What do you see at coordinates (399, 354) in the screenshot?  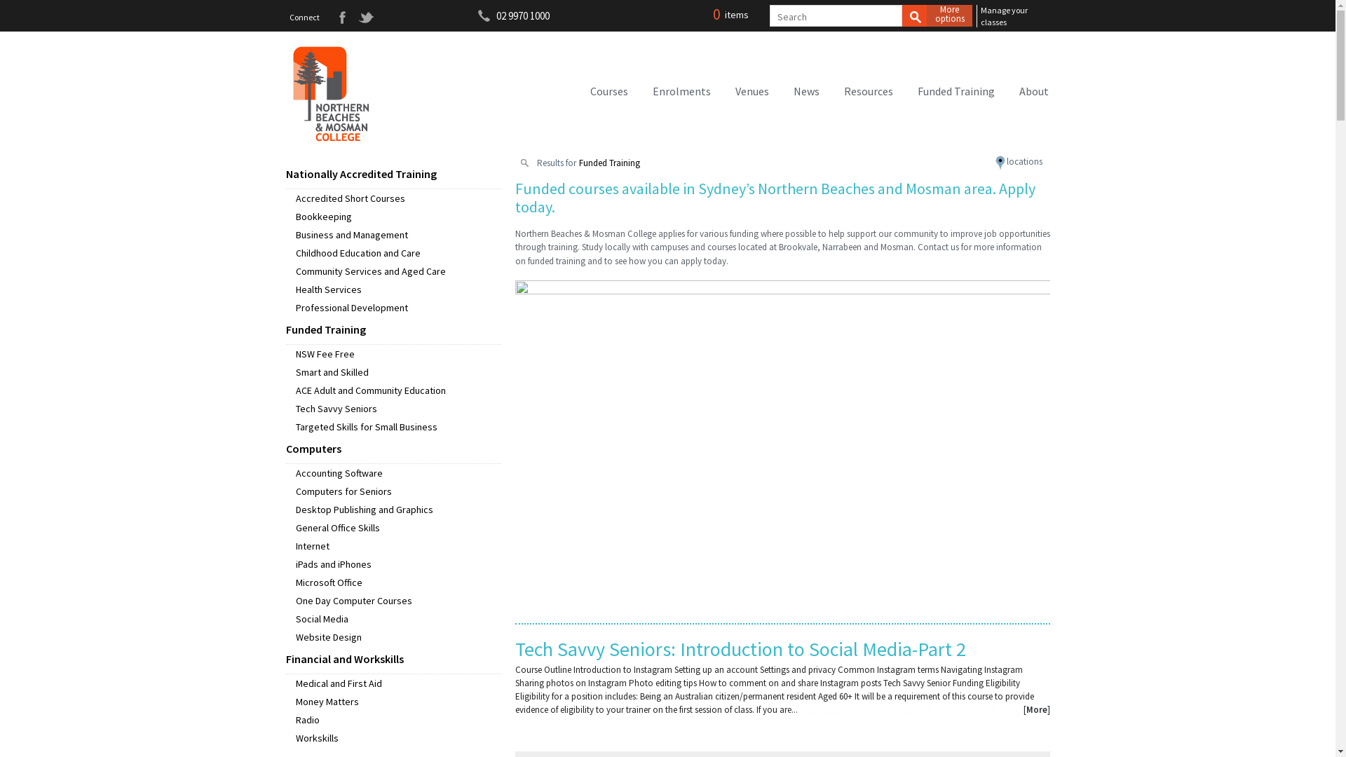 I see `NSW Fee Free` at bounding box center [399, 354].